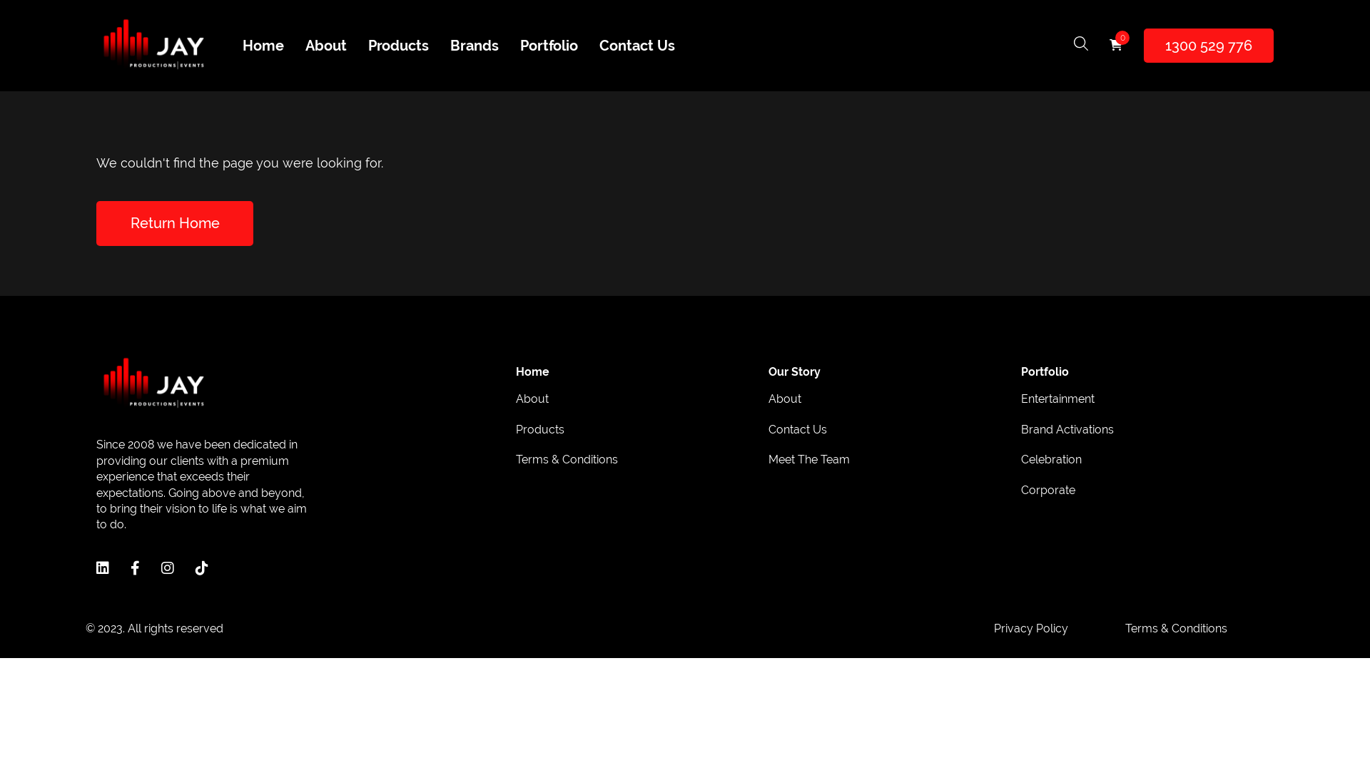 The height and width of the screenshot is (770, 1370). What do you see at coordinates (175, 224) in the screenshot?
I see `Return Home` at bounding box center [175, 224].